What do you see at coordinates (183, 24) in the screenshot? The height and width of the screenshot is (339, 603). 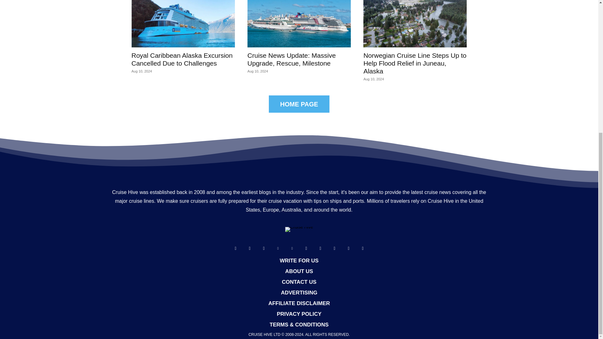 I see `Royal Caribbean Alaska Excursion Cancelled Due to Challenges` at bounding box center [183, 24].